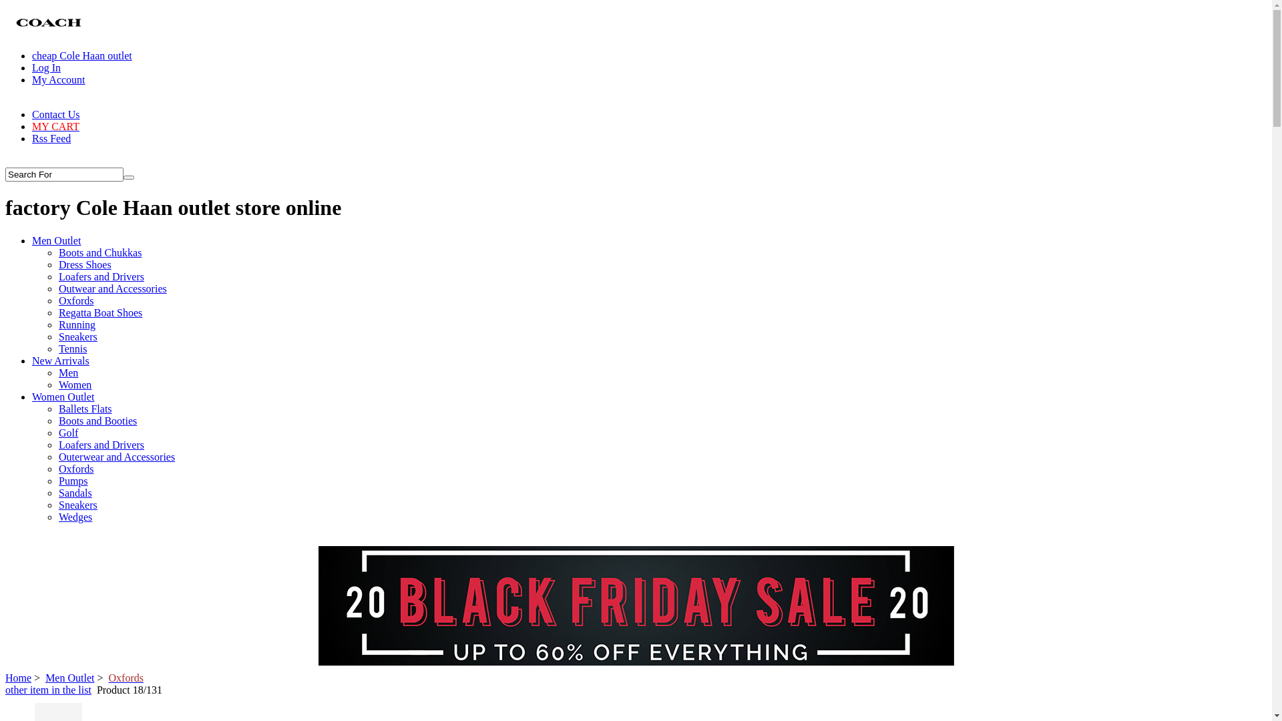 The height and width of the screenshot is (721, 1282). I want to click on Pumps, so click(73, 481).